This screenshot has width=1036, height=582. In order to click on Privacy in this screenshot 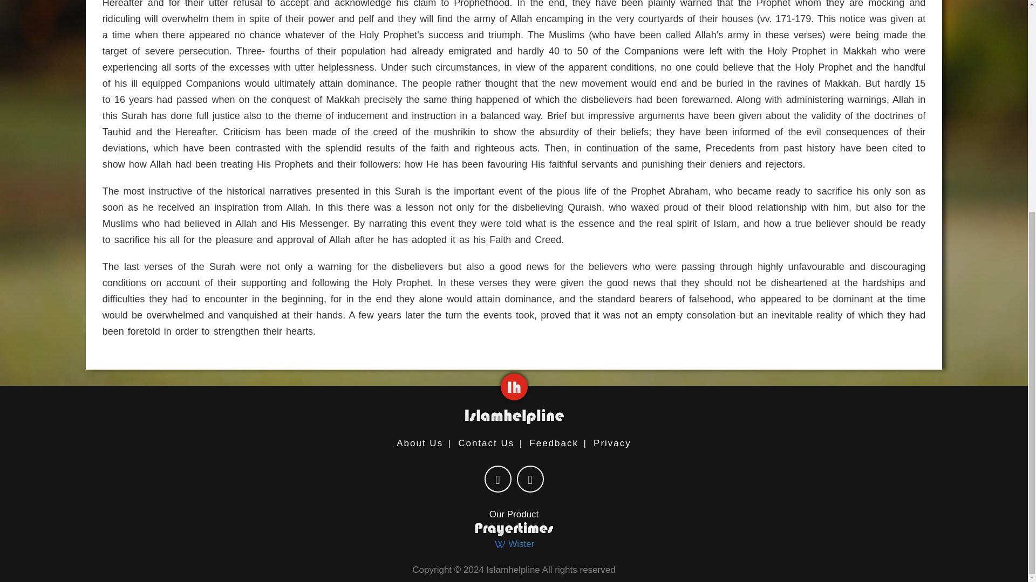, I will do `click(612, 443)`.